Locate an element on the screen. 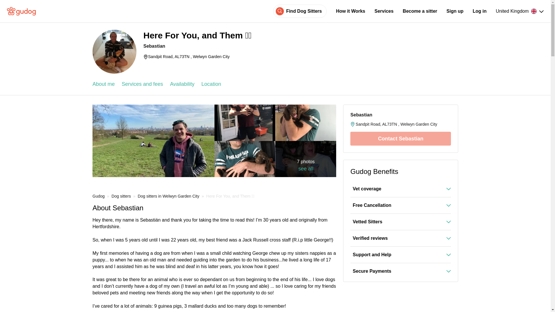 The height and width of the screenshot is (312, 555). Find Dog Sitters is located at coordinates (304, 11).